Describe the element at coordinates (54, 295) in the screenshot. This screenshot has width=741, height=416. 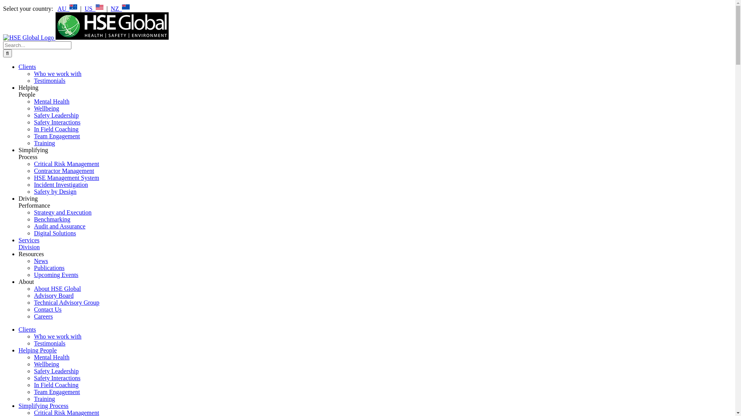
I see `Advisory Board` at that location.